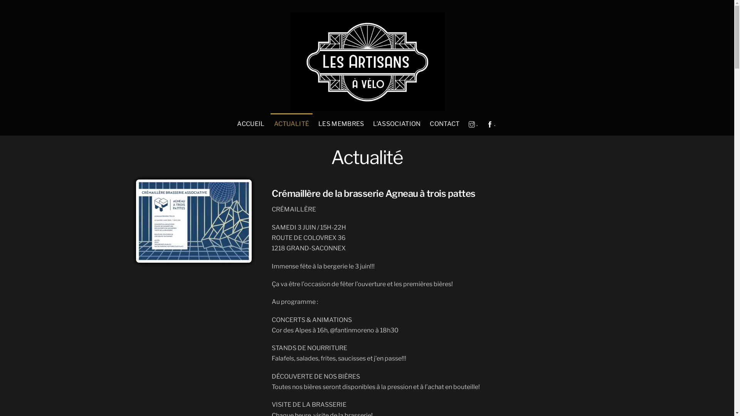 The width and height of the screenshot is (740, 416). I want to click on ., so click(473, 124).